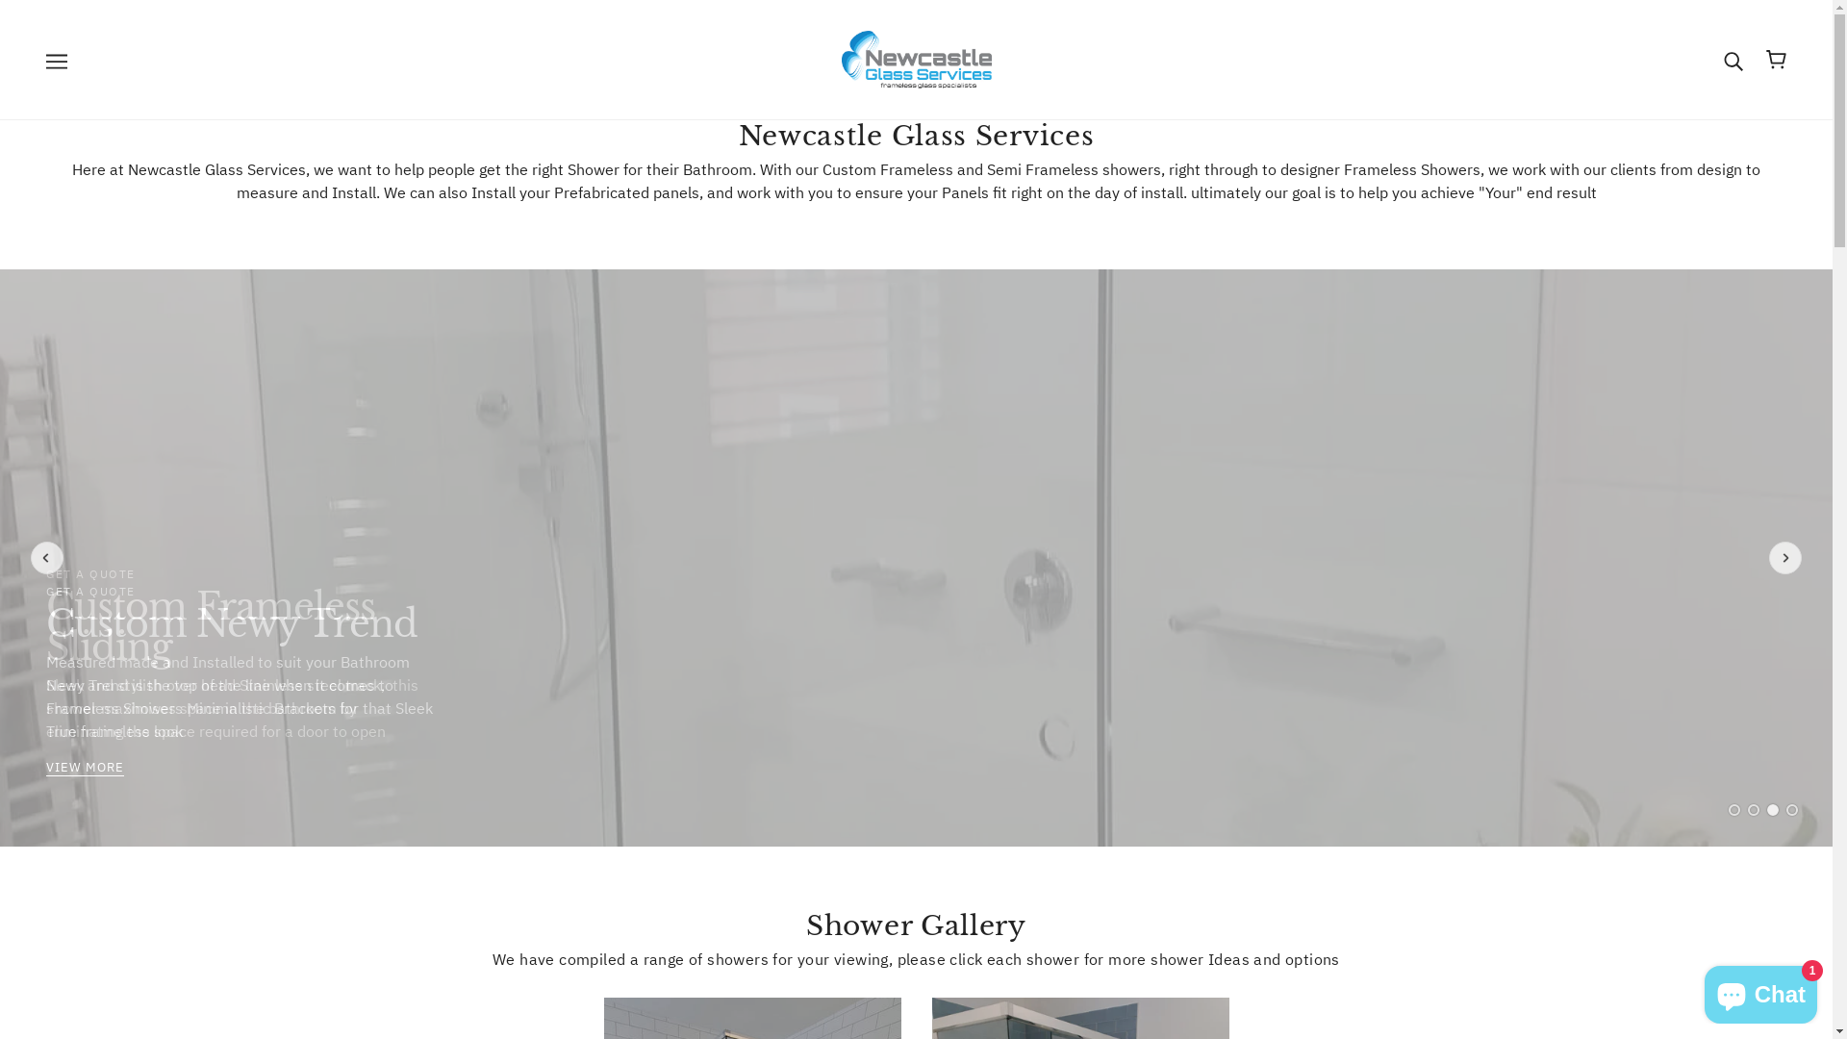 The image size is (1847, 1039). What do you see at coordinates (916, 58) in the screenshot?
I see `newcastle-glass-services` at bounding box center [916, 58].